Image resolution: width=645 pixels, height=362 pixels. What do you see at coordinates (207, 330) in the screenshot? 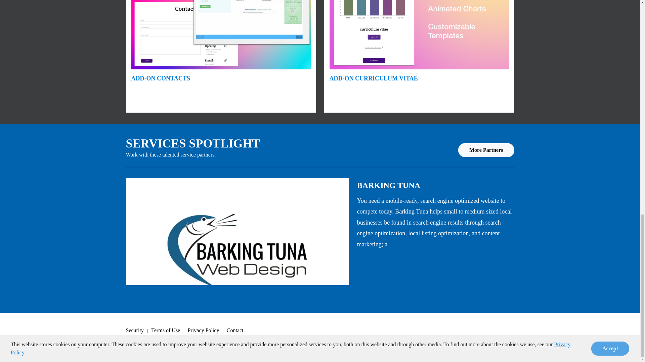
I see `Privacy Policy` at bounding box center [207, 330].